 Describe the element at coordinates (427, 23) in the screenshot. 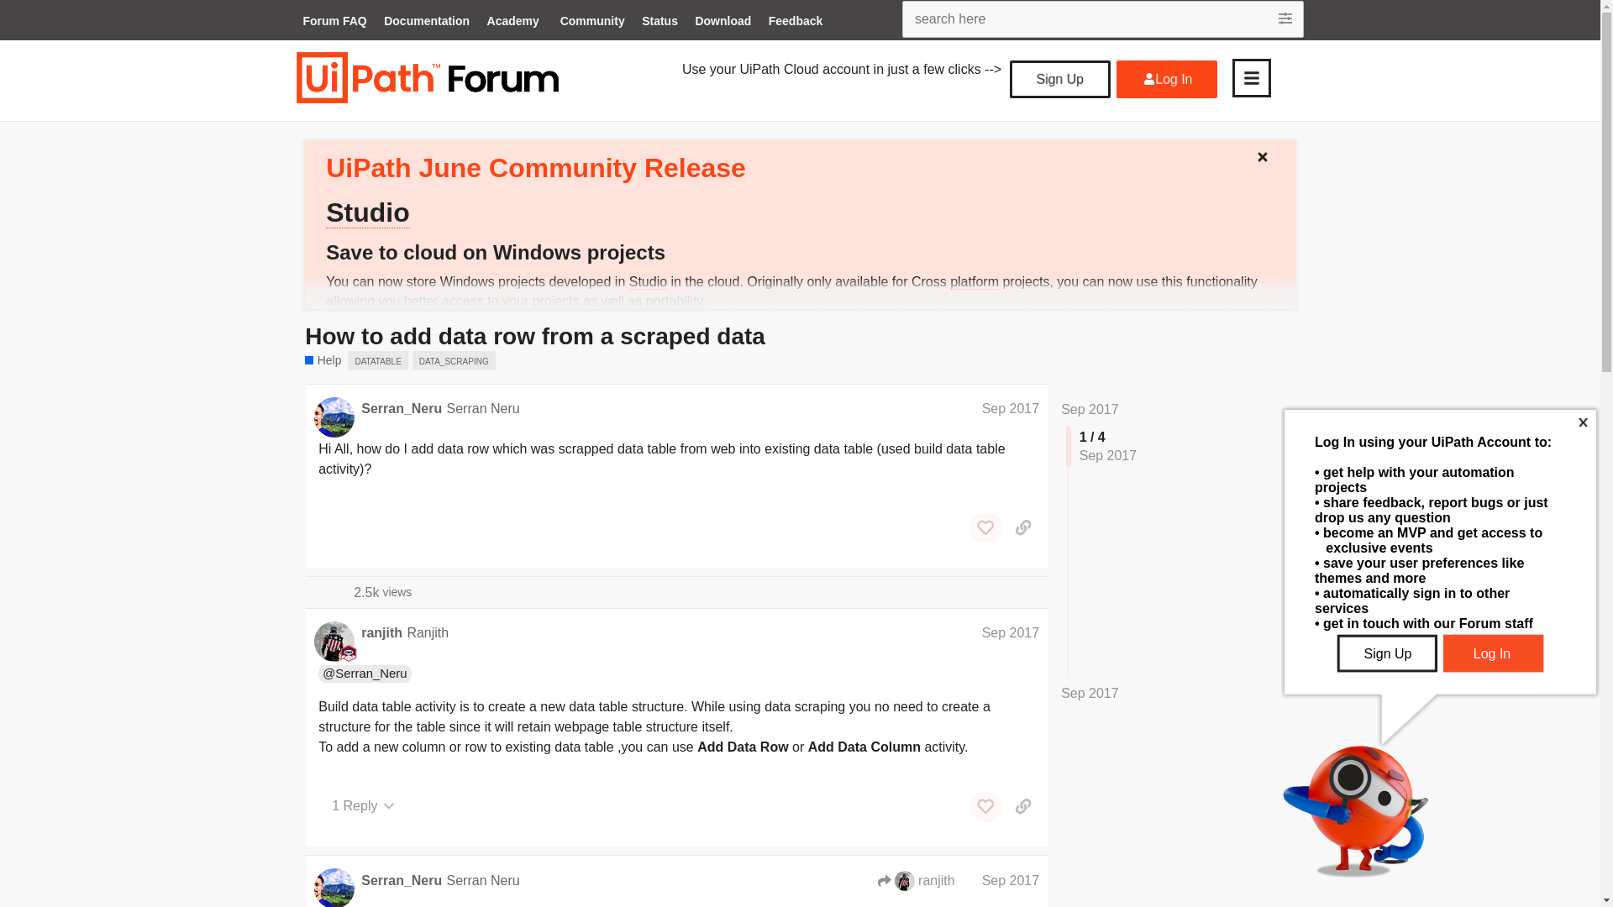

I see `Documentation` at that location.